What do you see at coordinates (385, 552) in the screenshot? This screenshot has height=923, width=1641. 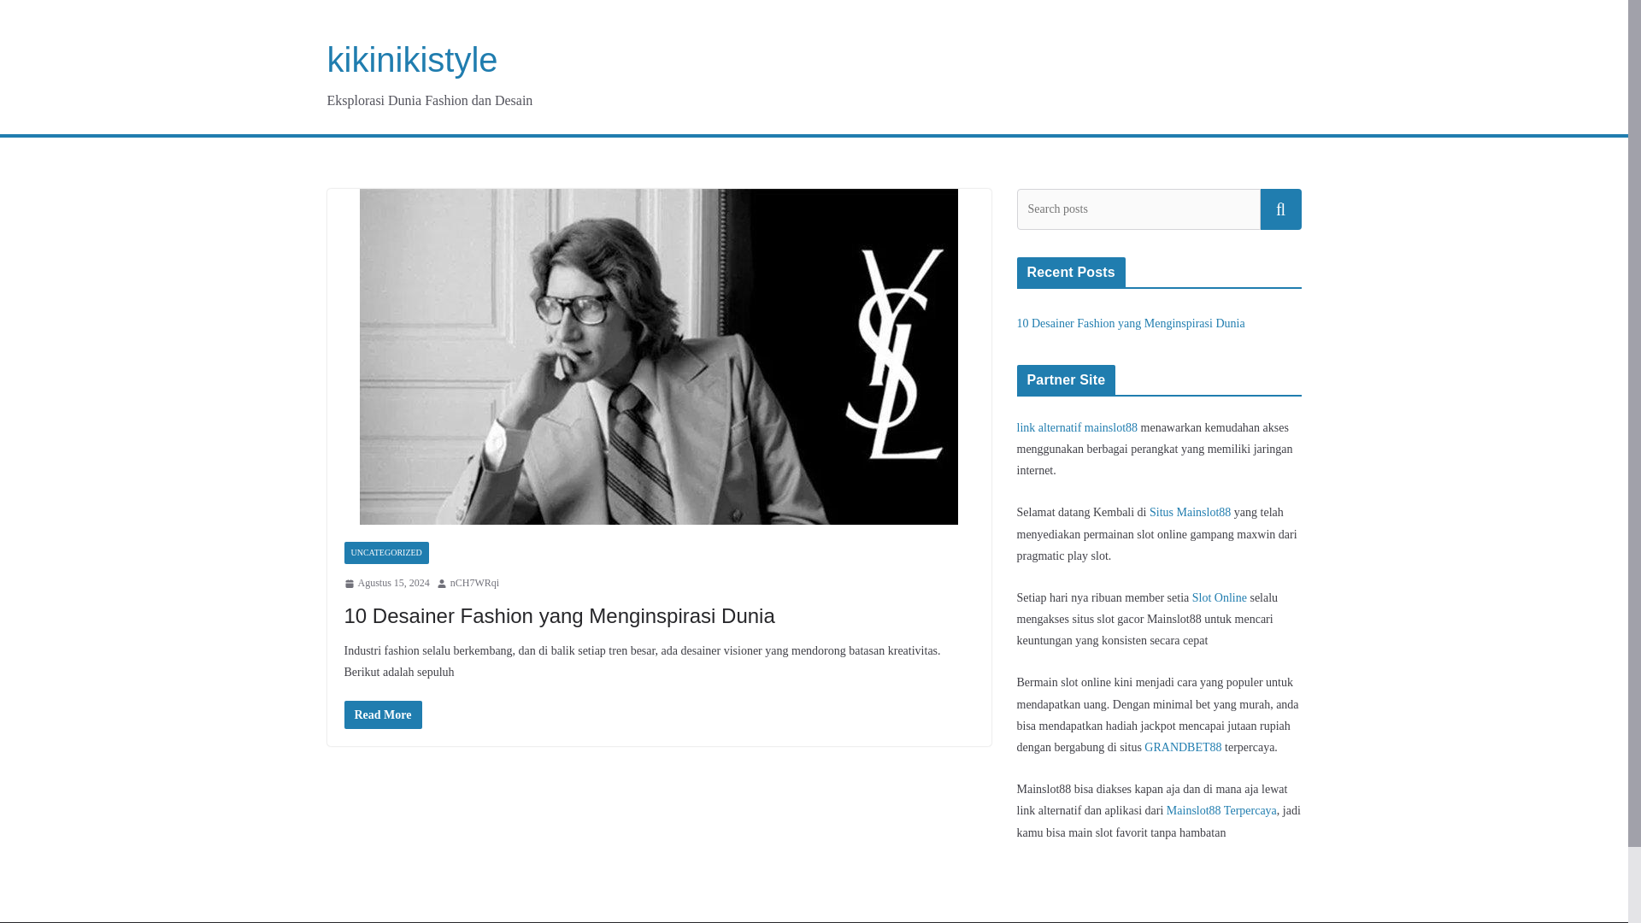 I see `UNCATEGORIZED` at bounding box center [385, 552].